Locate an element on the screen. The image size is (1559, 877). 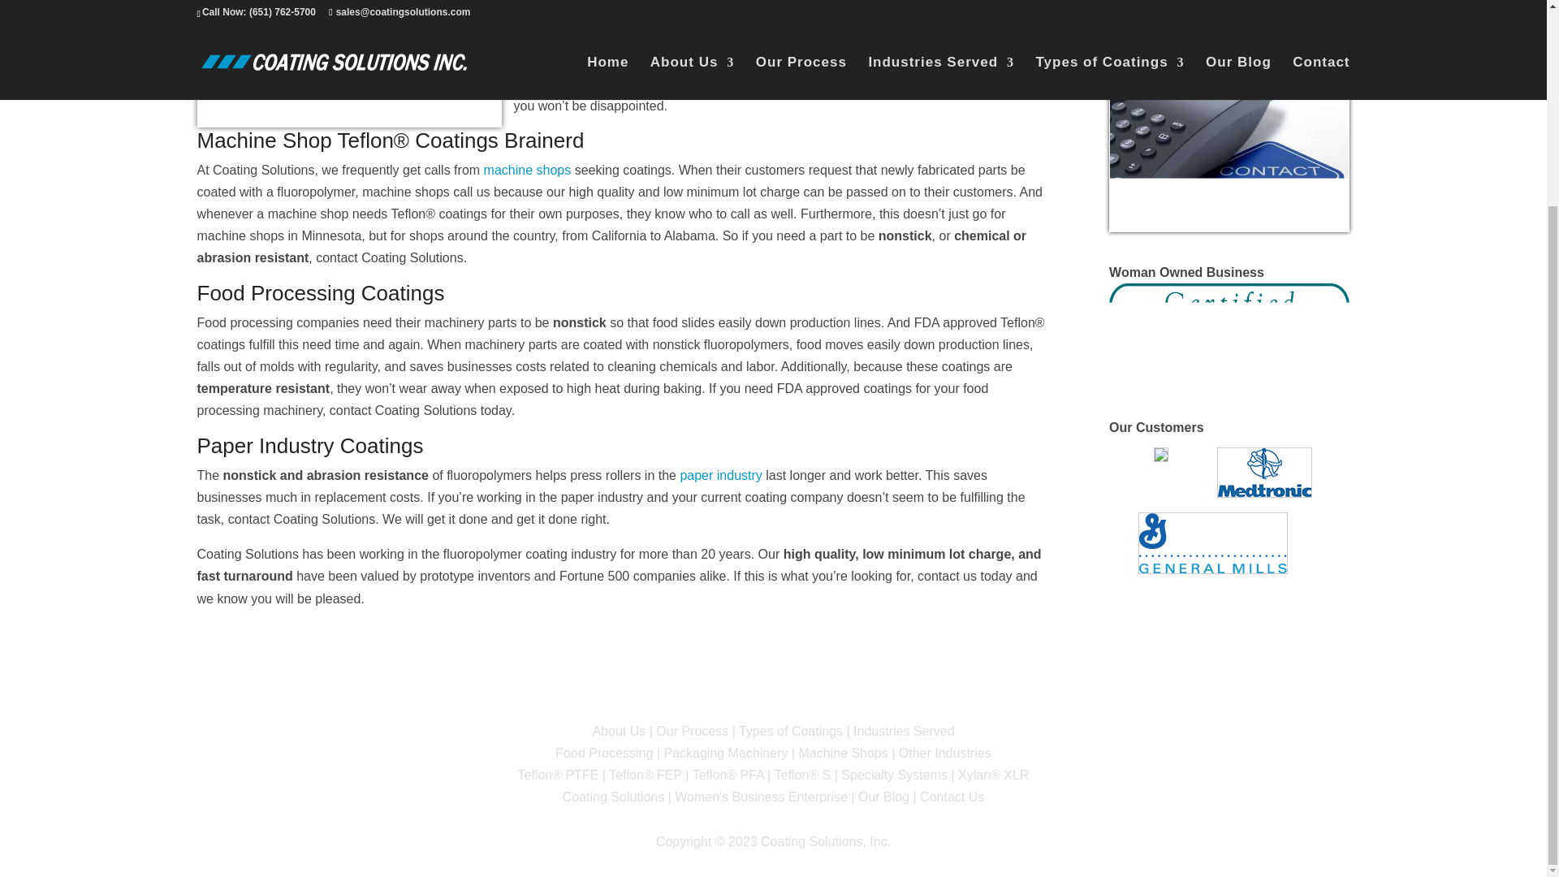
About Us is located at coordinates (619, 731).